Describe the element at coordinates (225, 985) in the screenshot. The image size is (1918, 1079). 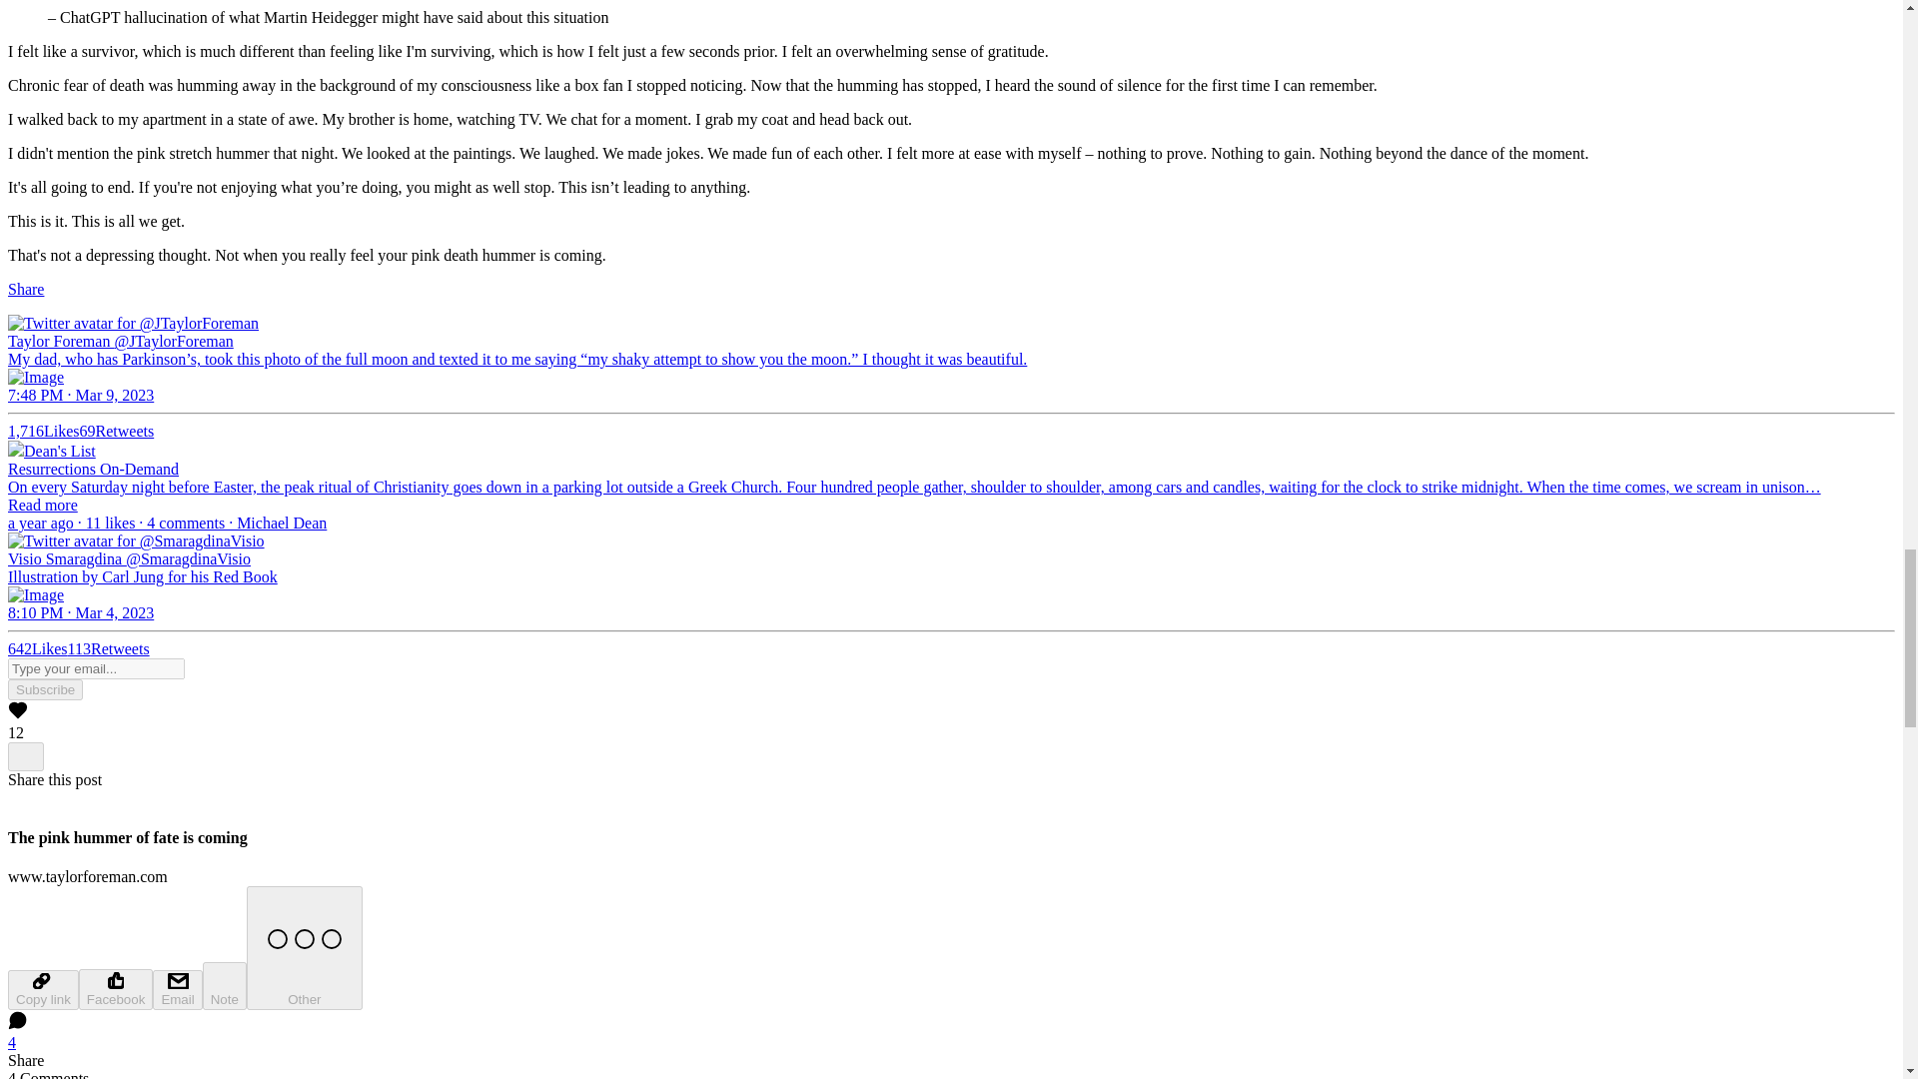
I see `Note` at that location.